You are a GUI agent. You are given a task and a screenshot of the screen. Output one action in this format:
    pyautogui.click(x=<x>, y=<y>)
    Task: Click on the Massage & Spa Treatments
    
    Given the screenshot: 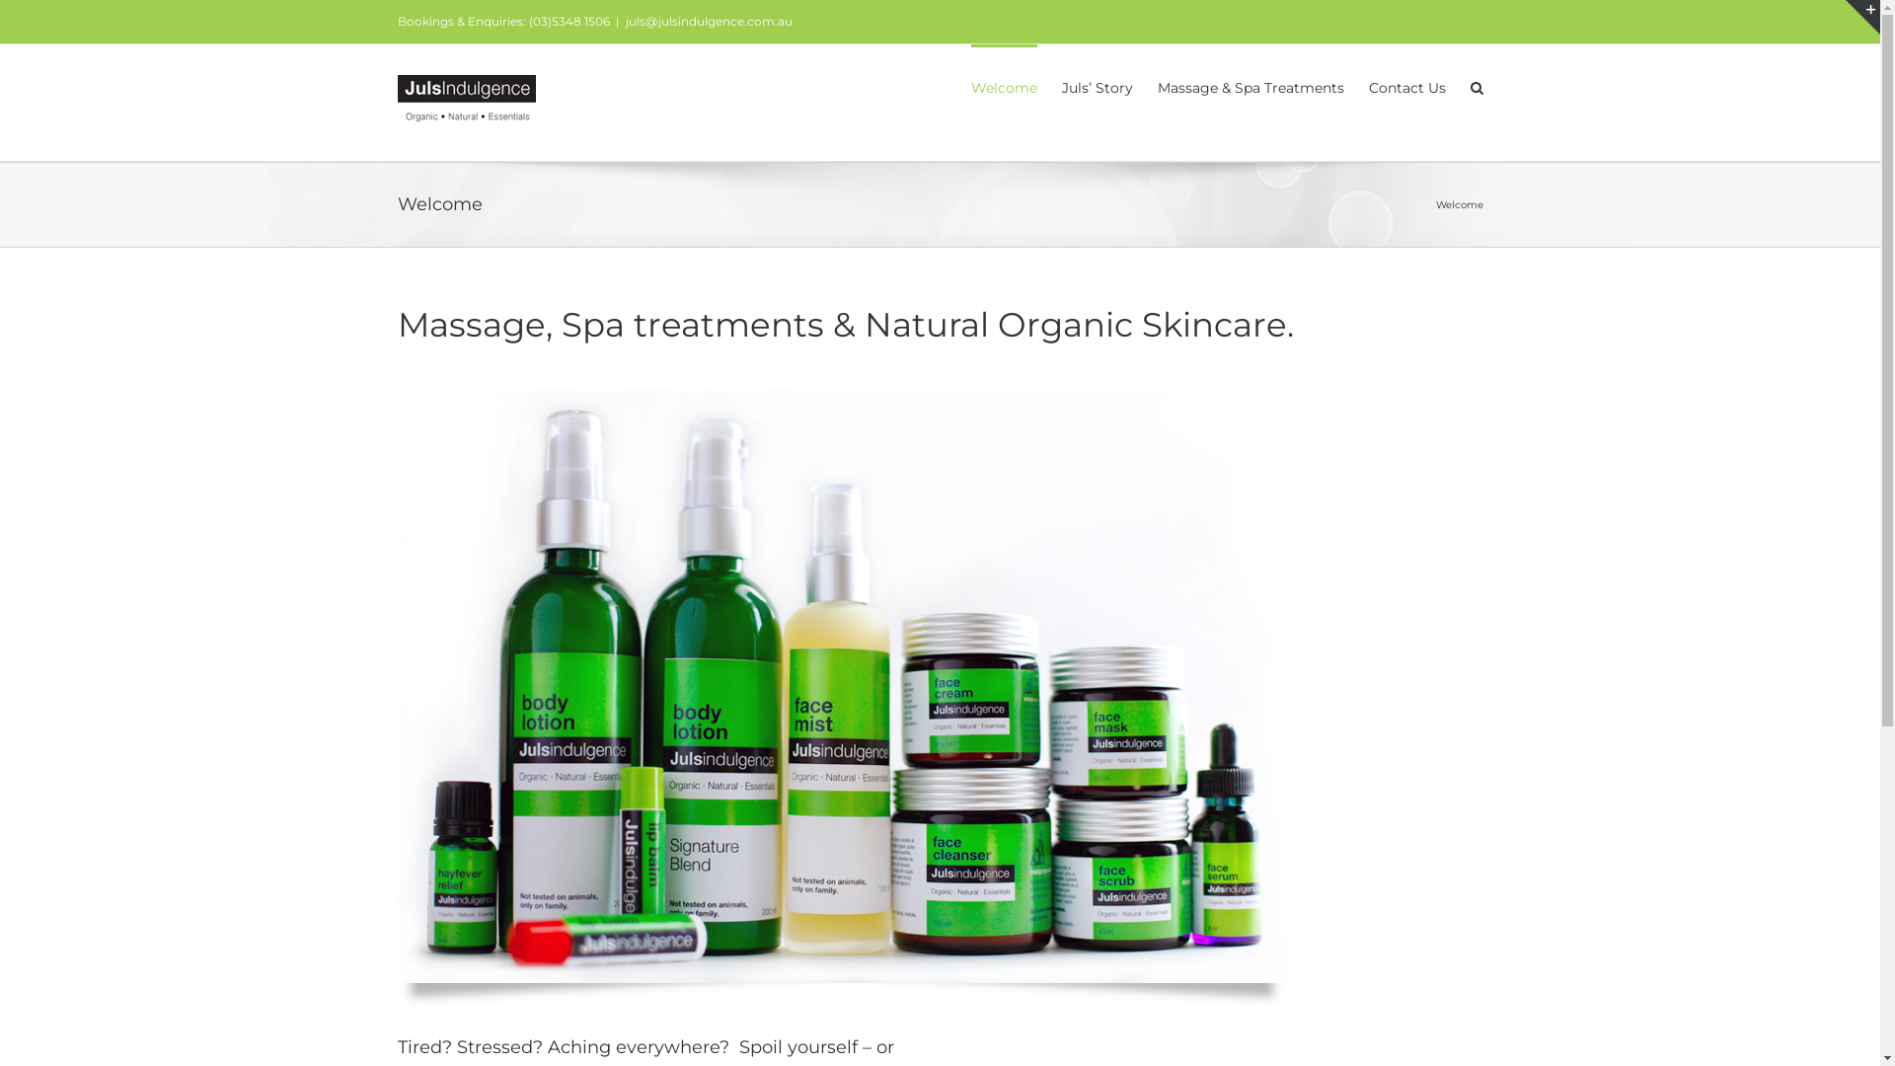 What is the action you would take?
    pyautogui.click(x=1250, y=87)
    